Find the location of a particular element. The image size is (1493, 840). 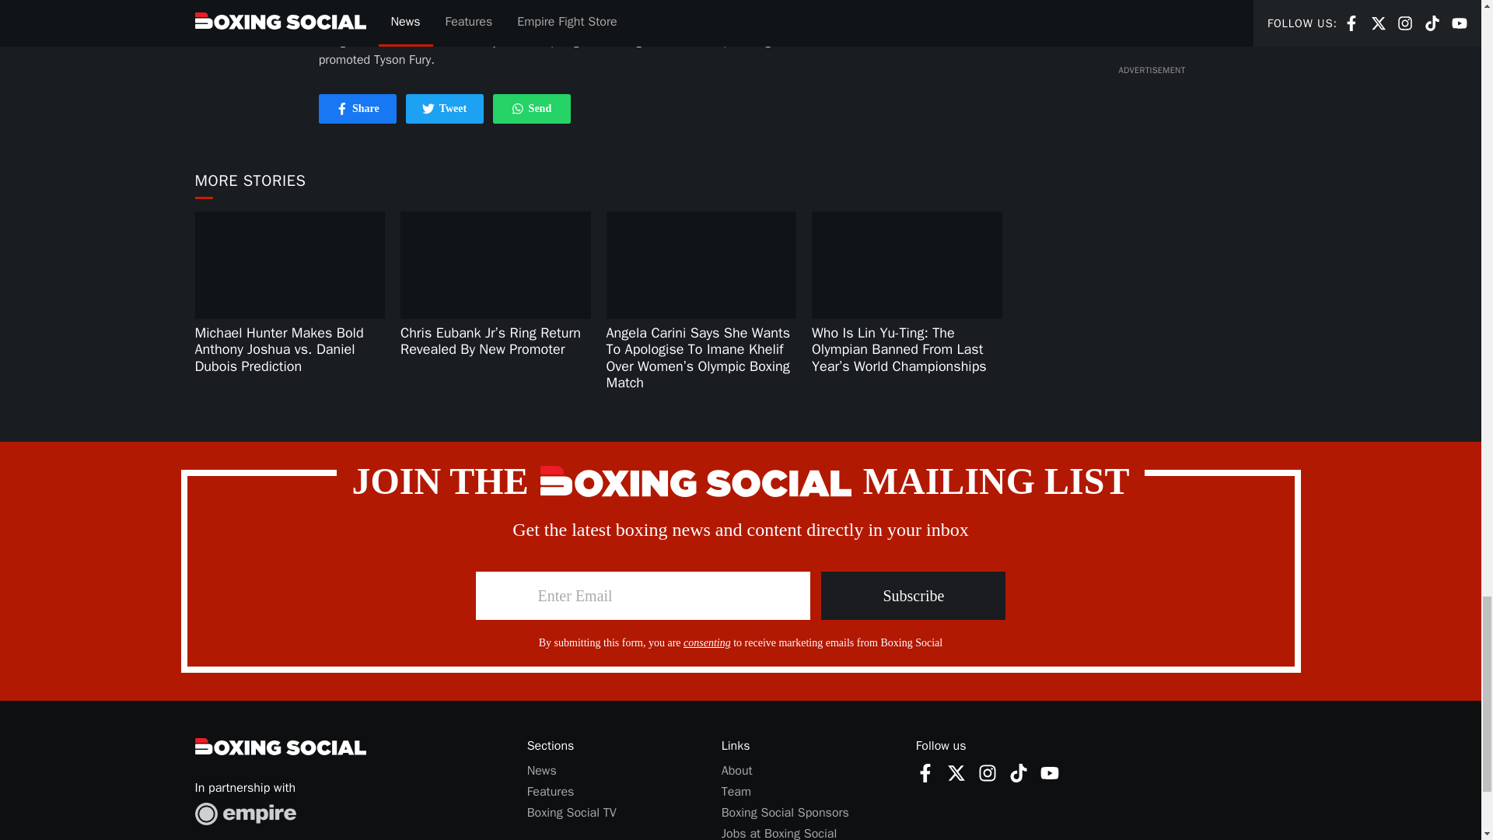

Jobs at Boxing Social is located at coordinates (779, 832).